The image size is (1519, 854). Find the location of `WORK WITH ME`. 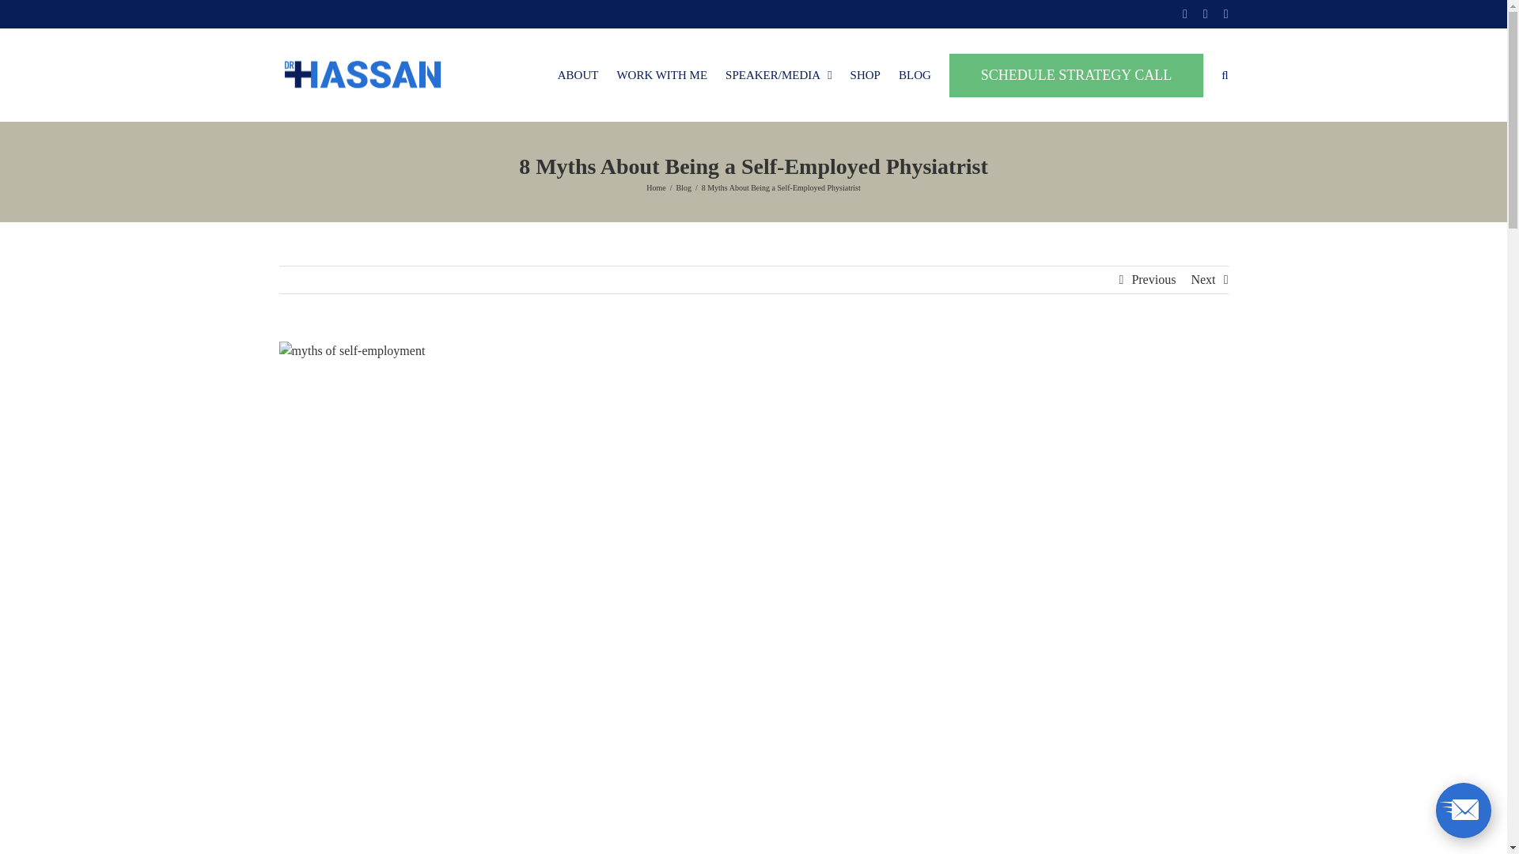

WORK WITH ME is located at coordinates (661, 74).